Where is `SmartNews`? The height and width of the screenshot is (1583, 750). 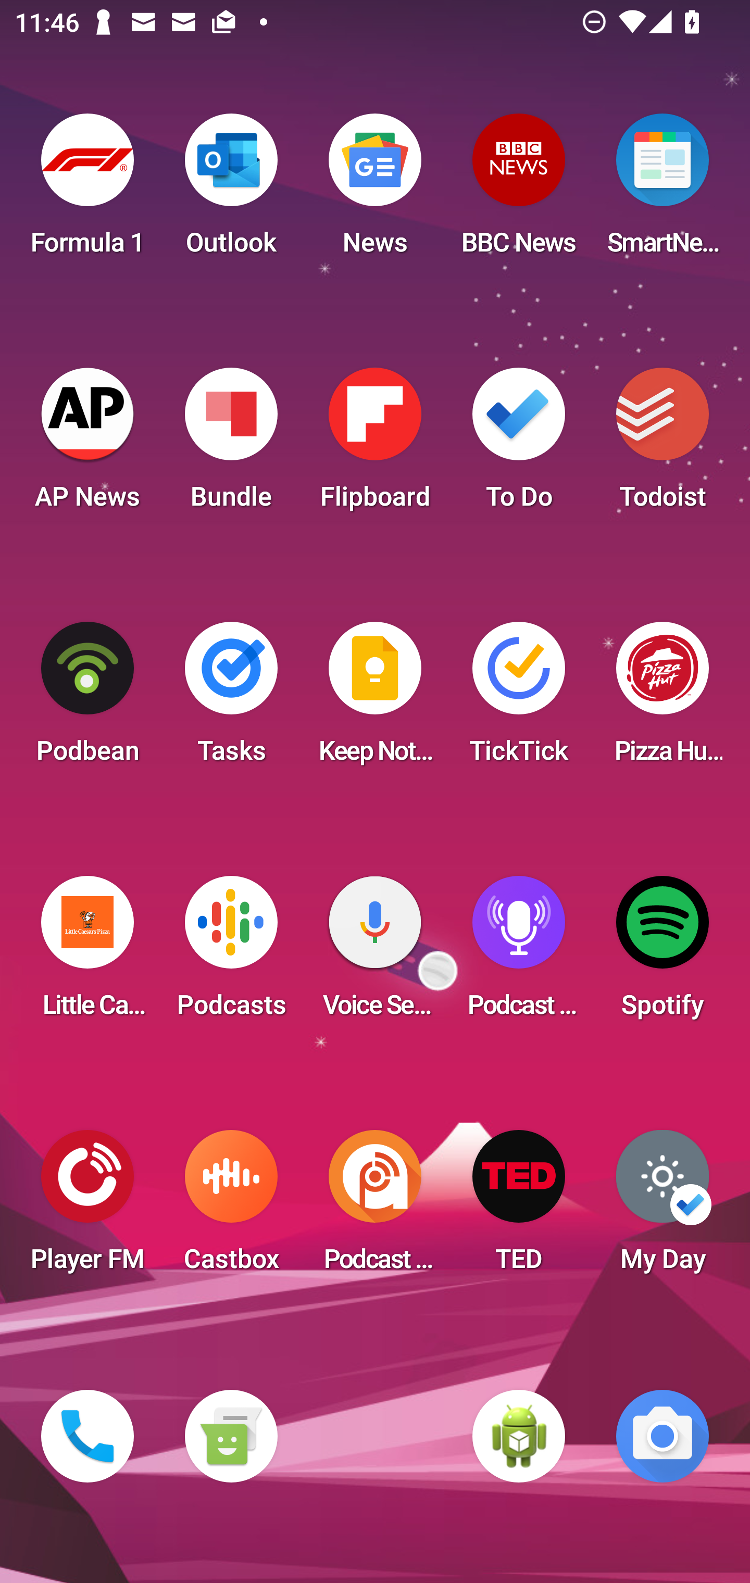 SmartNews is located at coordinates (662, 191).